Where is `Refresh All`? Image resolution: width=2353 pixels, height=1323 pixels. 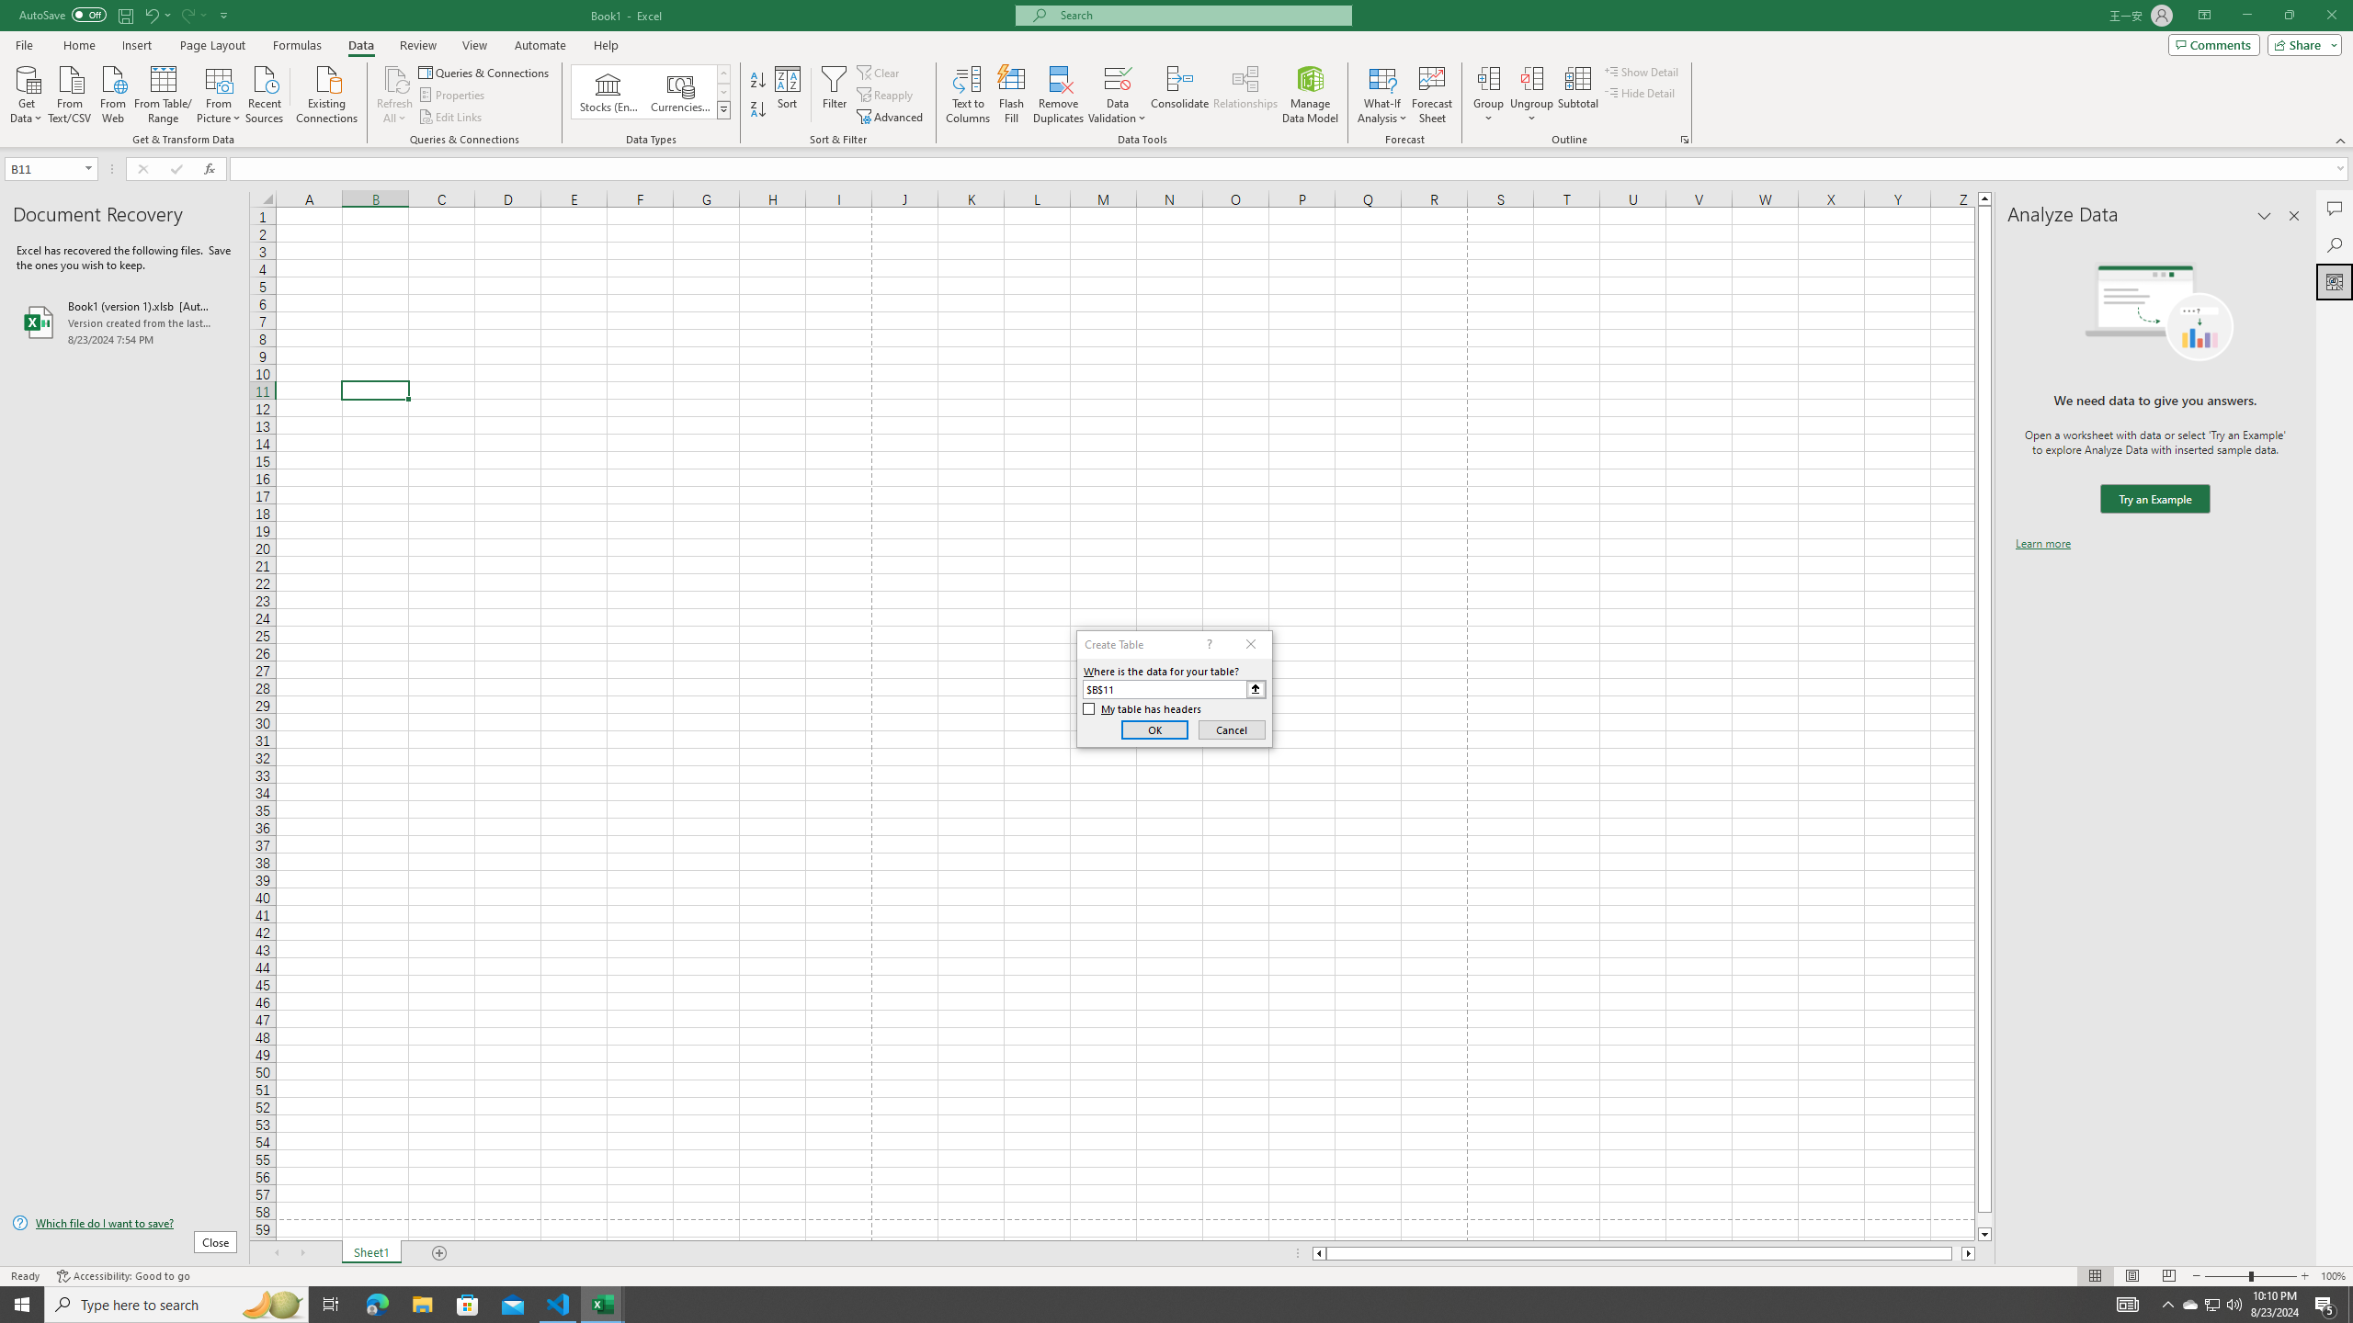
Refresh All is located at coordinates (395, 95).